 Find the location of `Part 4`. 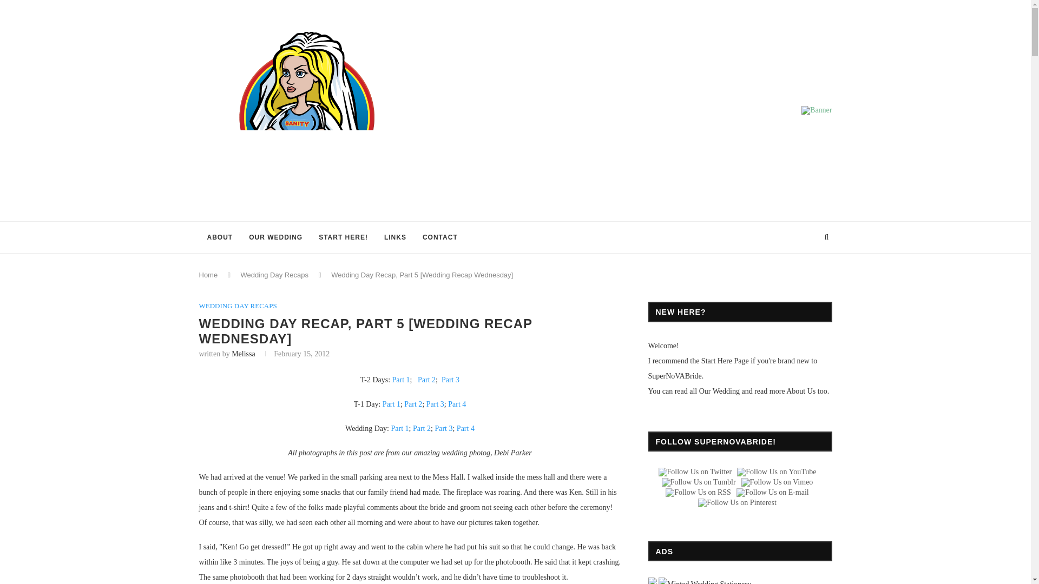

Part 4 is located at coordinates (457, 403).